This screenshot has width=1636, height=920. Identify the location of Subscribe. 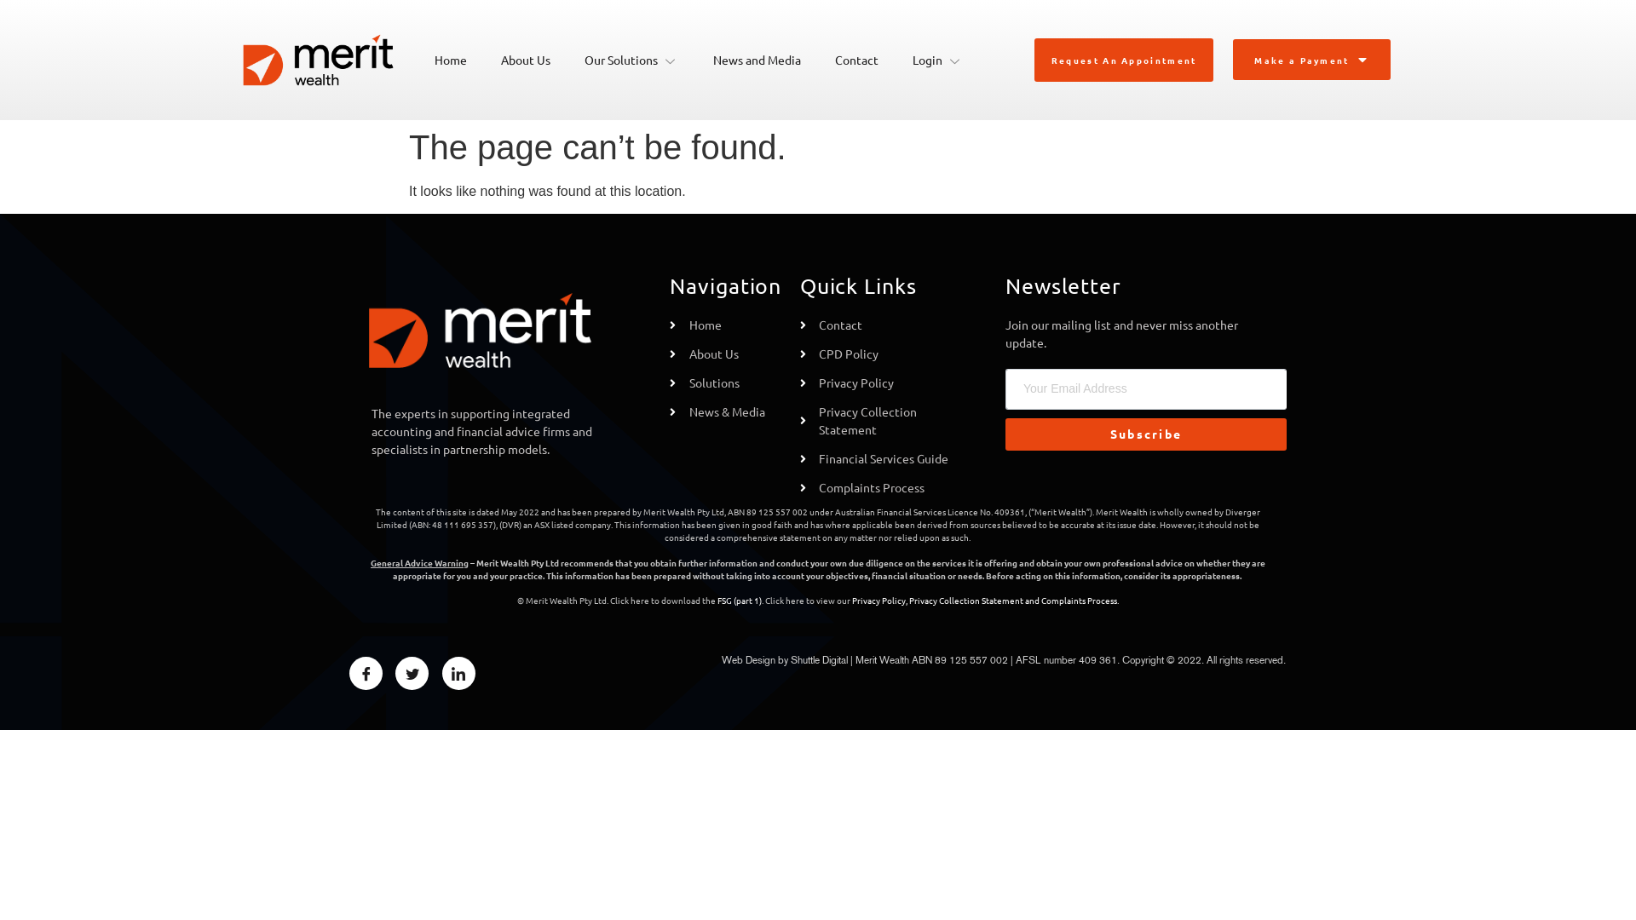
(1146, 434).